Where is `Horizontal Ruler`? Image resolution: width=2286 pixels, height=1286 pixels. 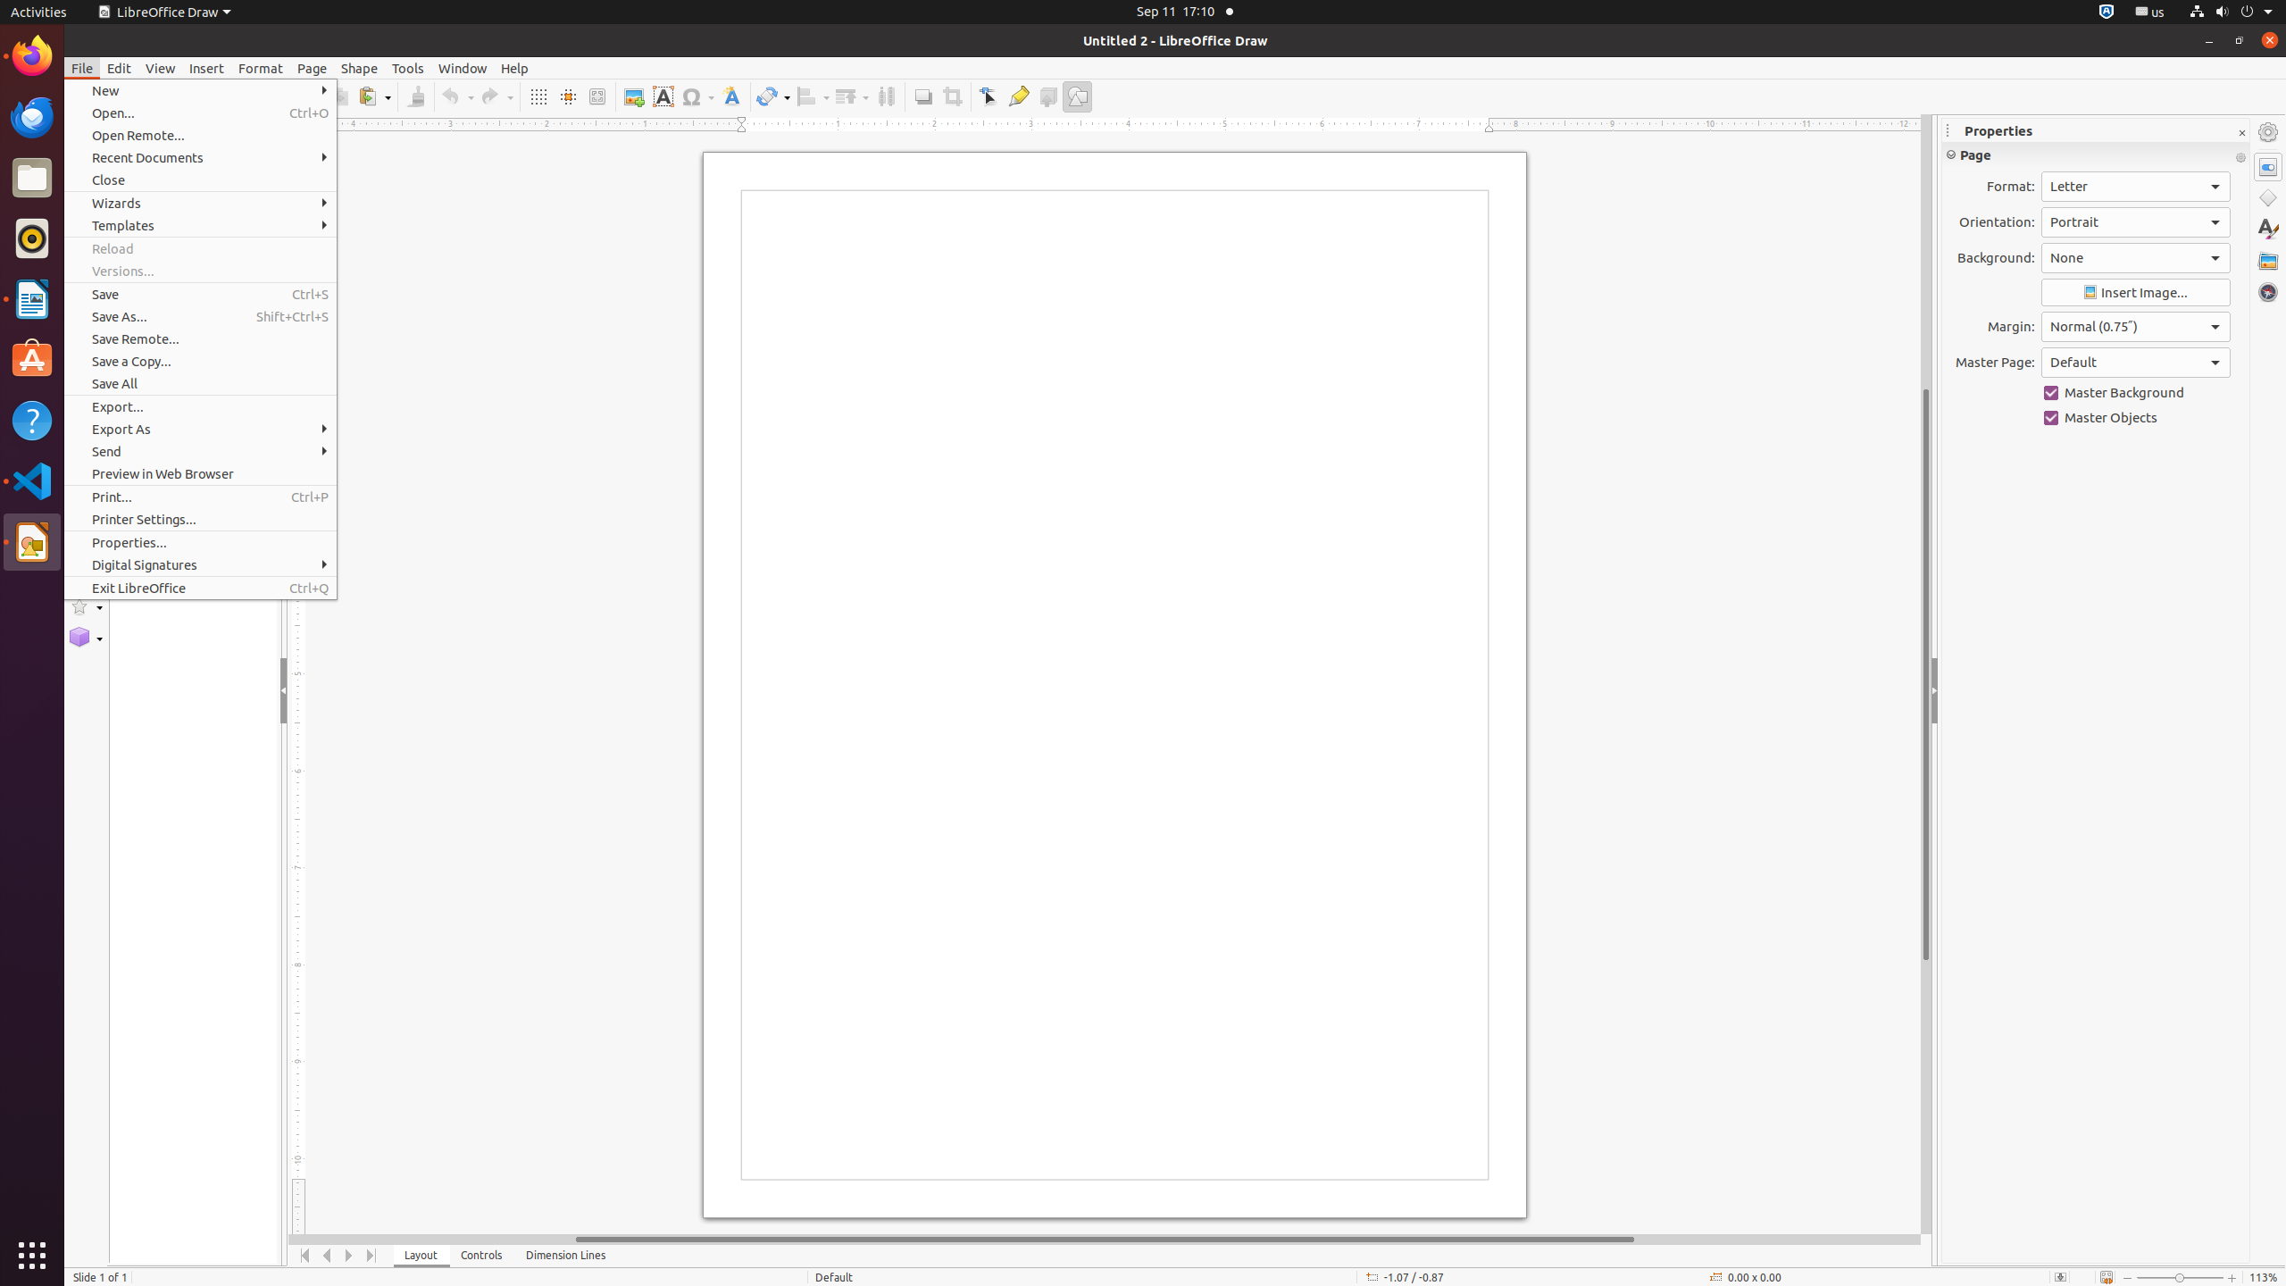
Horizontal Ruler is located at coordinates (1105, 125).